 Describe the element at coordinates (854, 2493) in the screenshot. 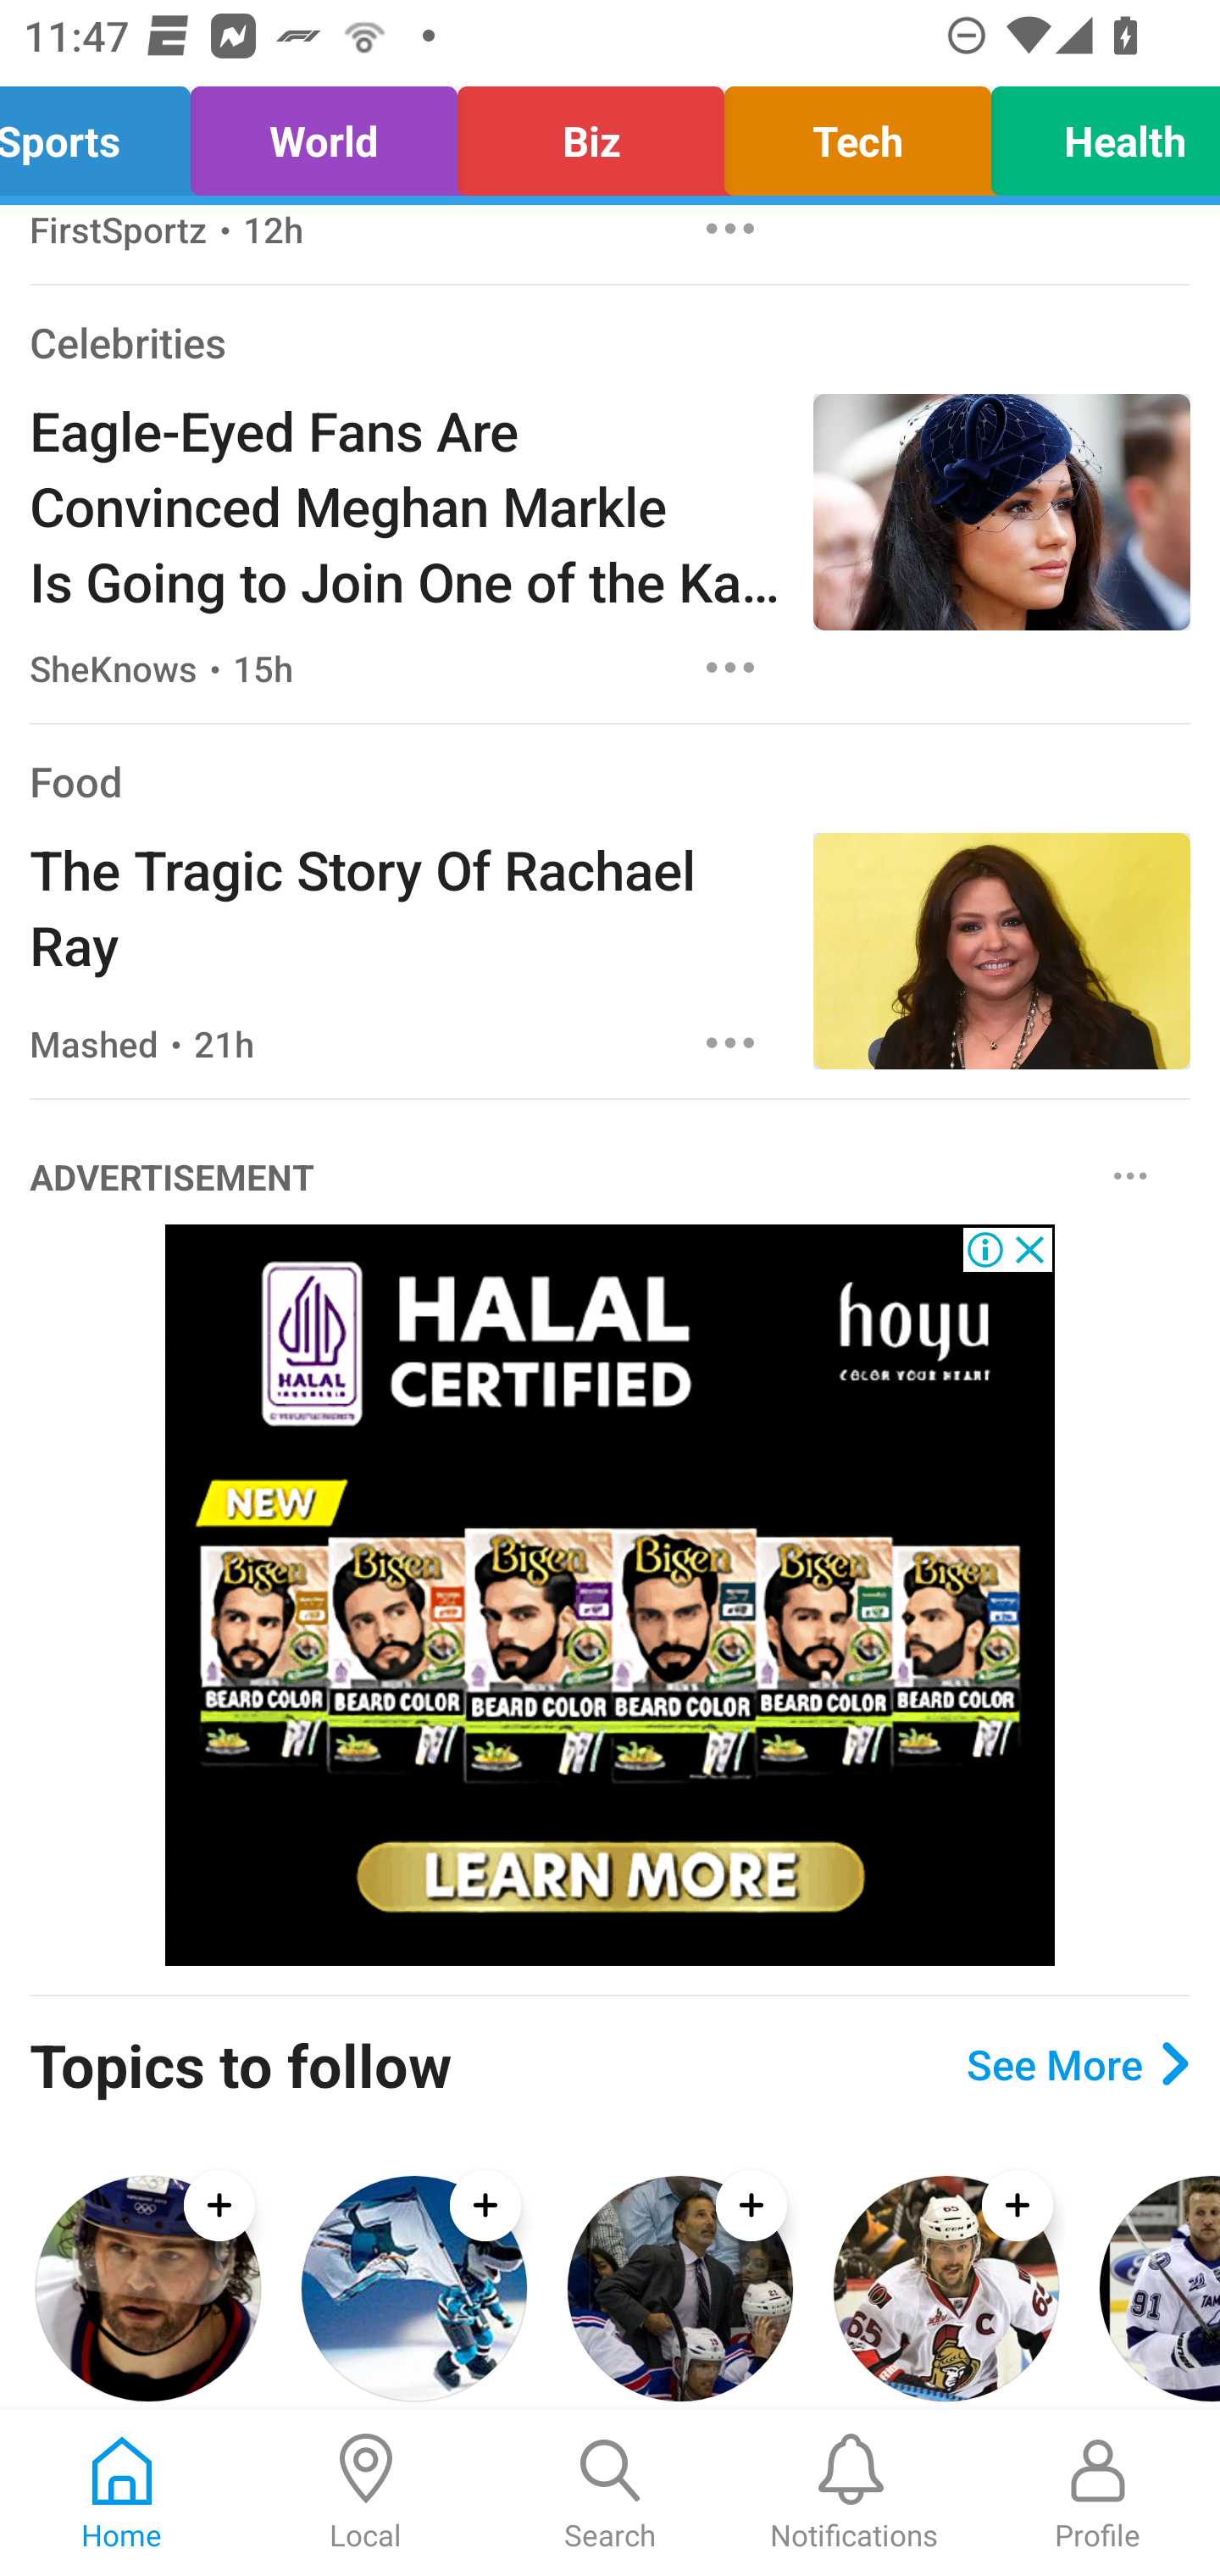

I see `Notifications` at that location.